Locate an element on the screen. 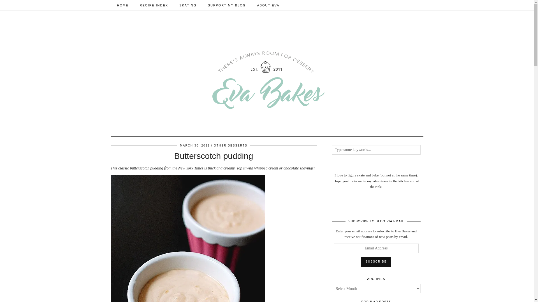 This screenshot has height=302, width=538. HOME is located at coordinates (123, 5).